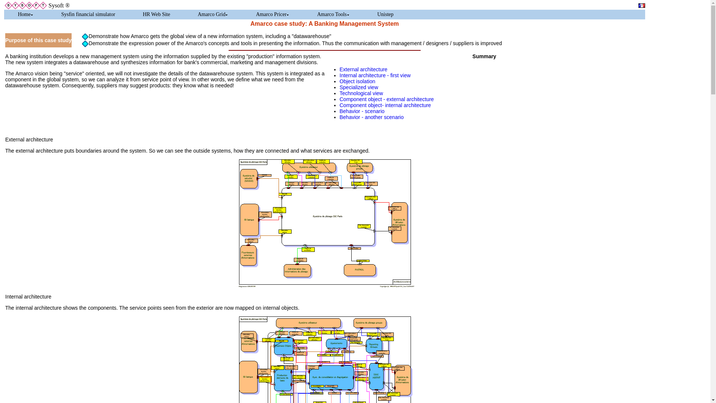 The height and width of the screenshot is (403, 716). What do you see at coordinates (156, 14) in the screenshot?
I see `HR Web Site` at bounding box center [156, 14].